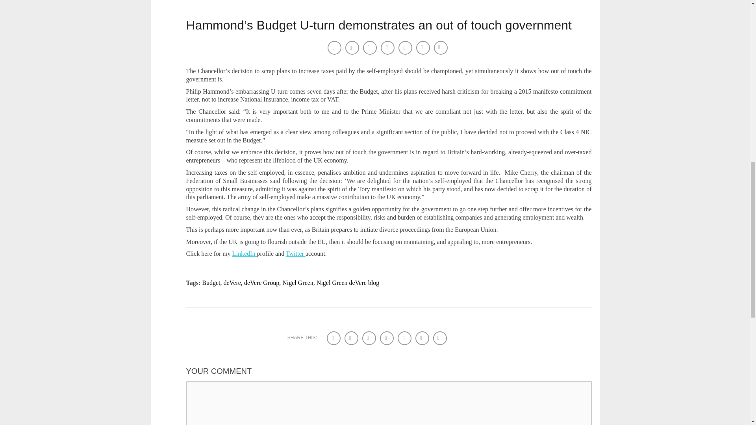  I want to click on Pin this, so click(424, 48).